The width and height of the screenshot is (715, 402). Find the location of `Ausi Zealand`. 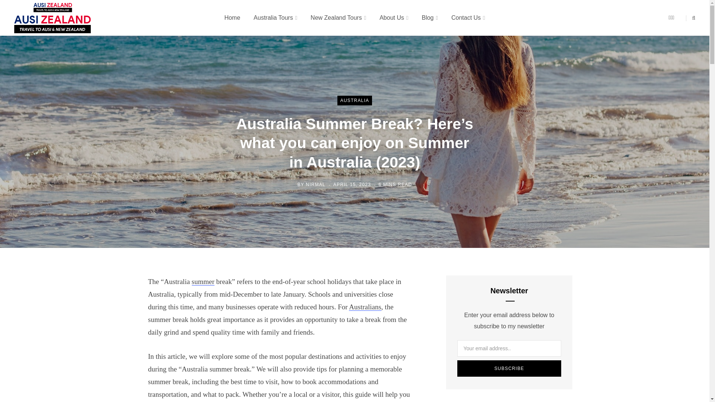

Ausi Zealand is located at coordinates (53, 17).